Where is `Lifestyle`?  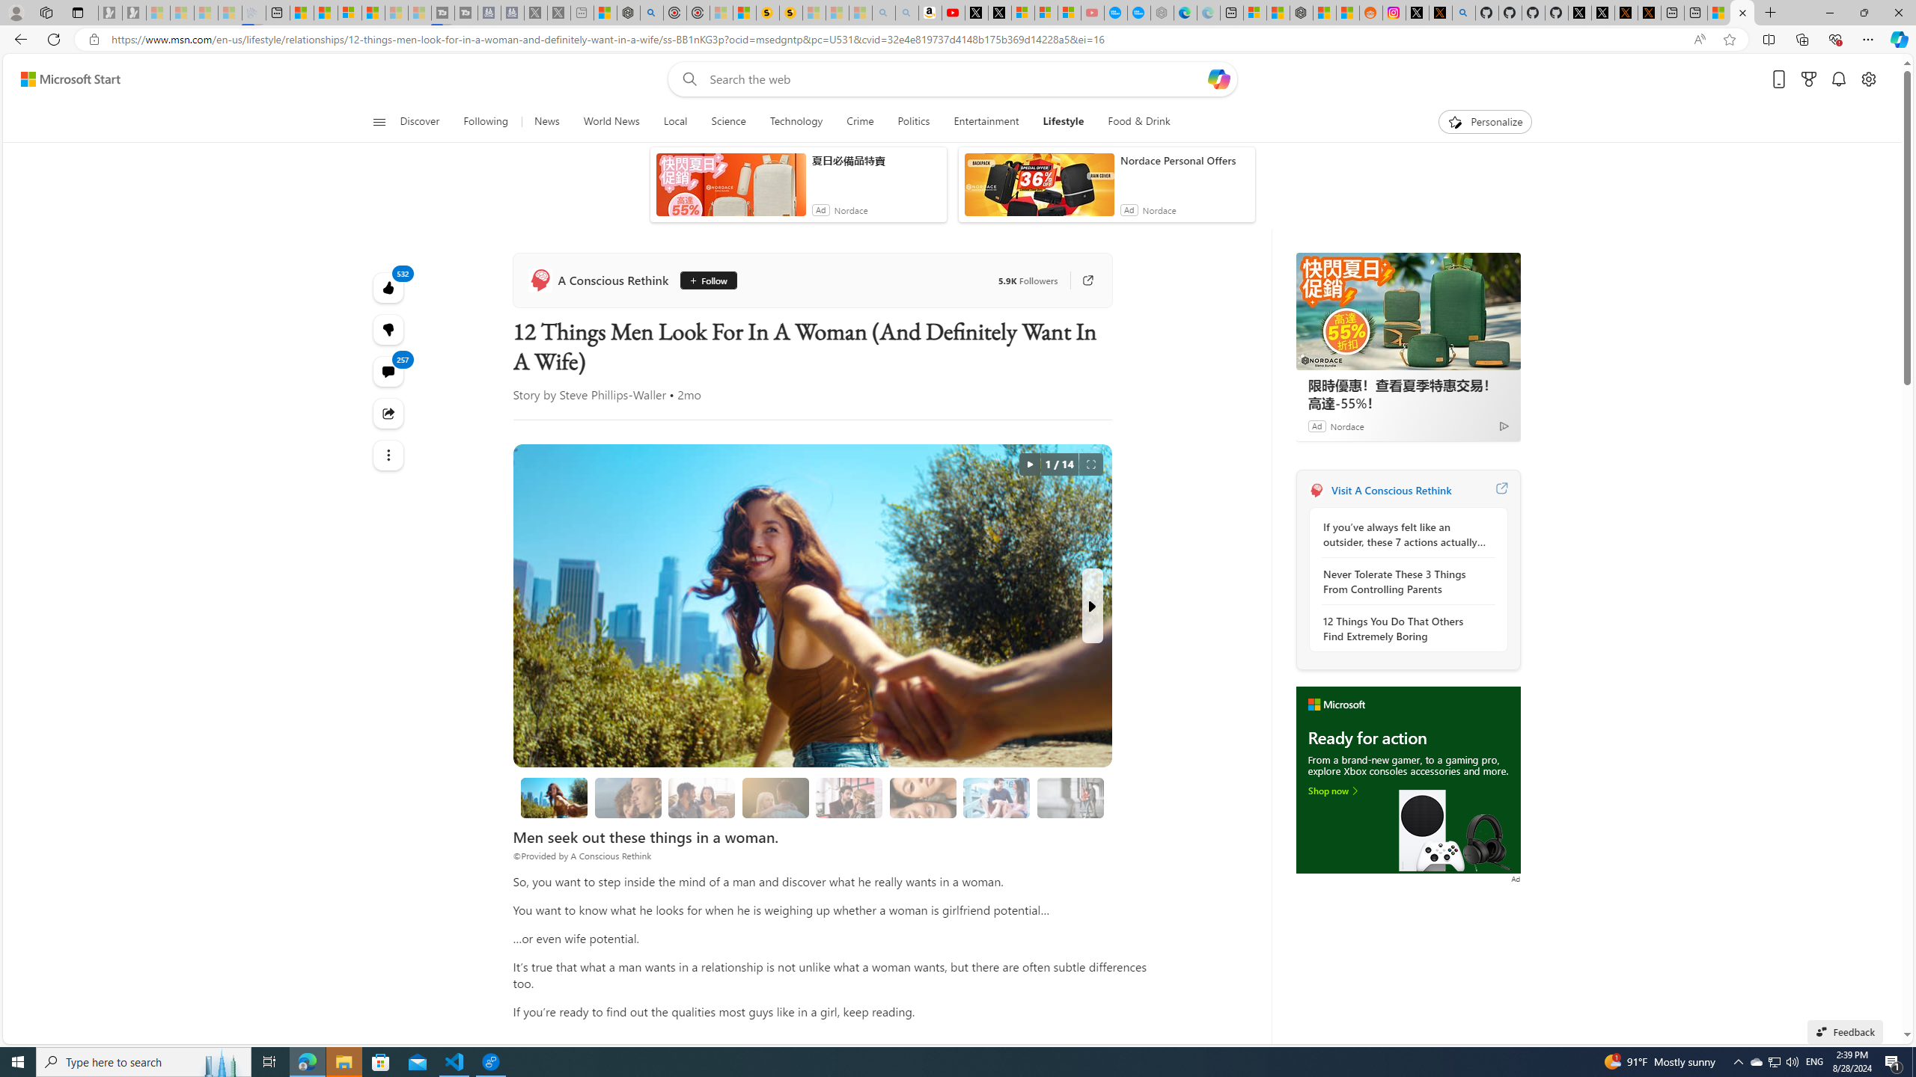 Lifestyle is located at coordinates (1063, 122).